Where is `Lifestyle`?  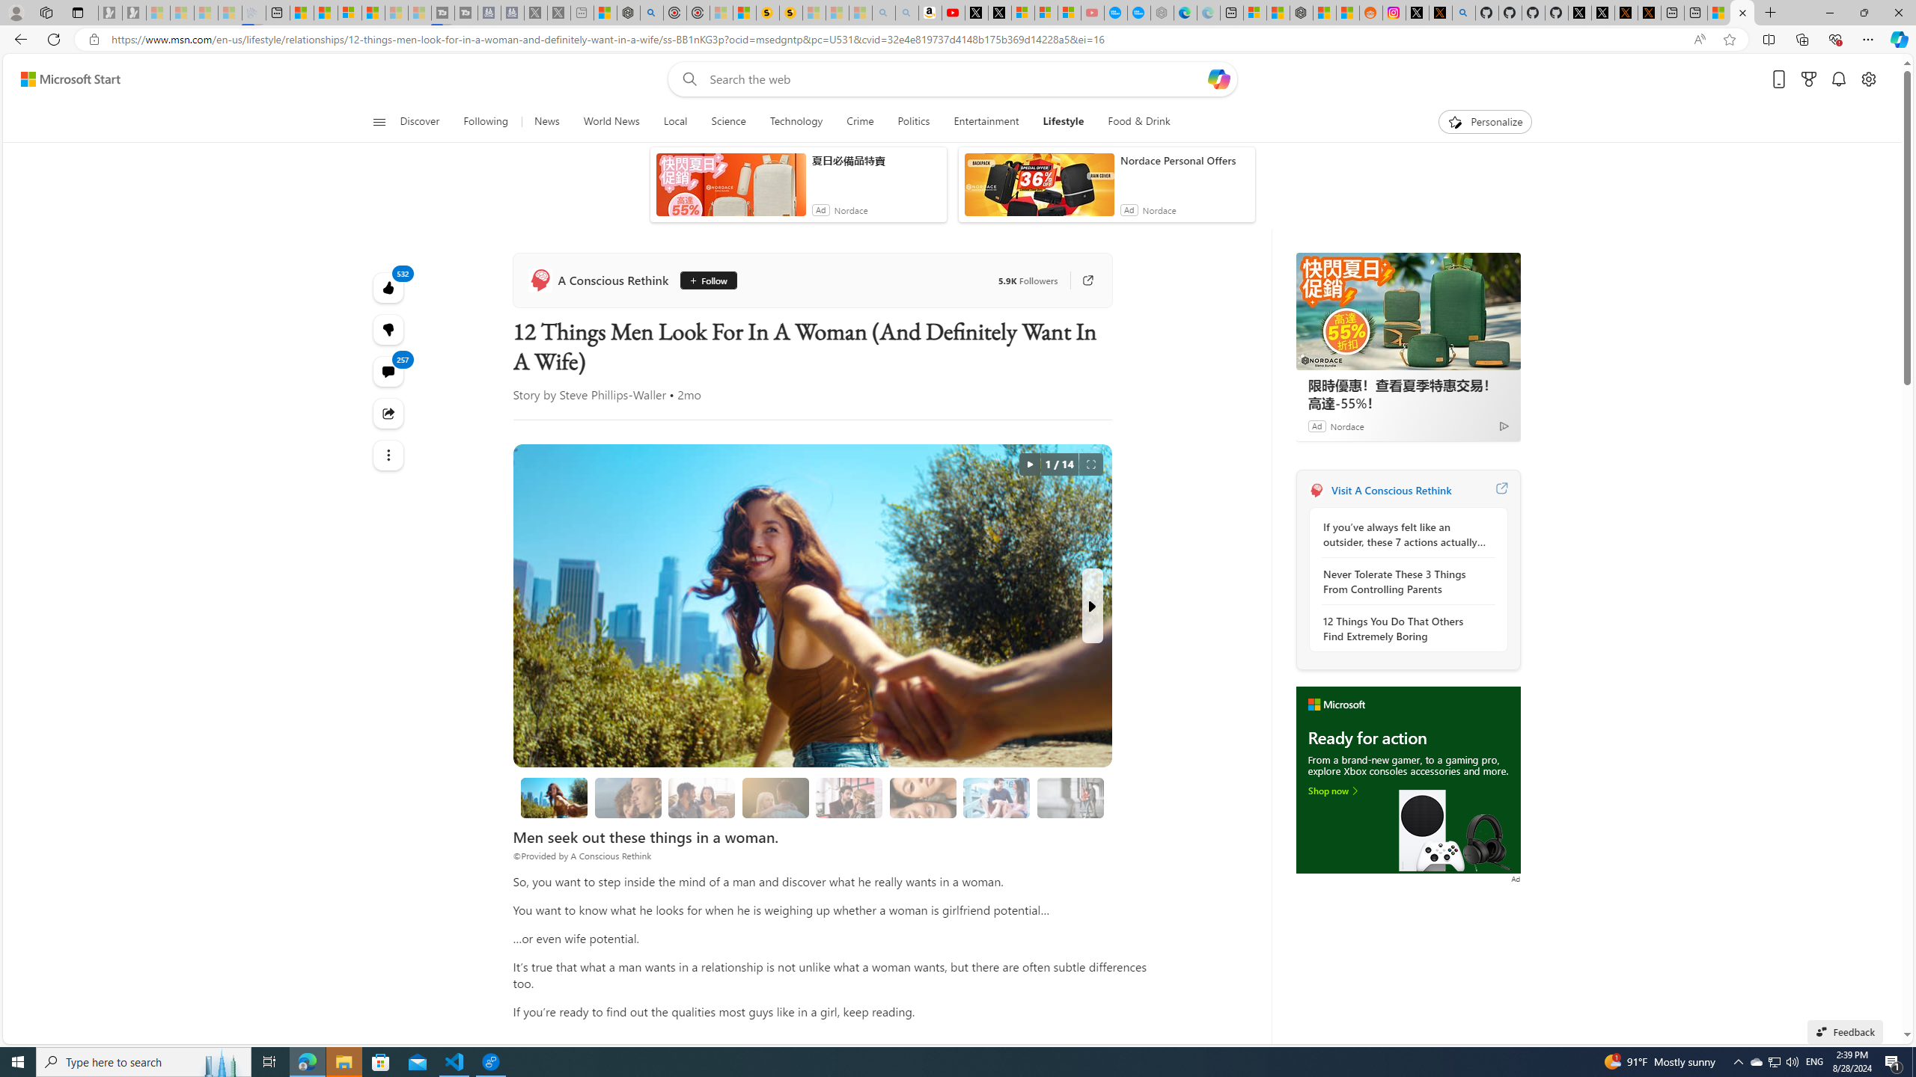 Lifestyle is located at coordinates (1063, 122).